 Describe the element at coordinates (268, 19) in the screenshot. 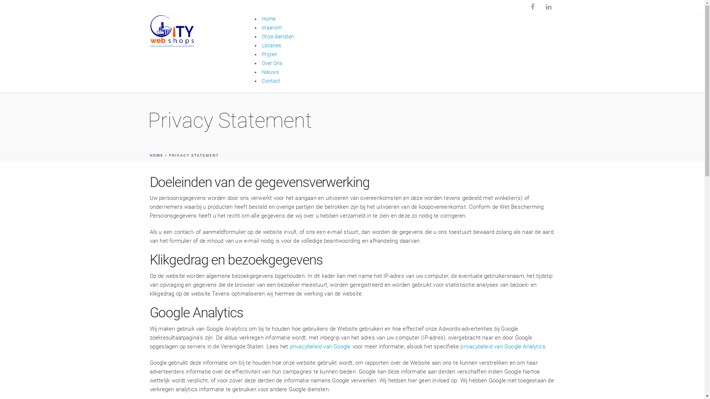

I see `Home` at that location.